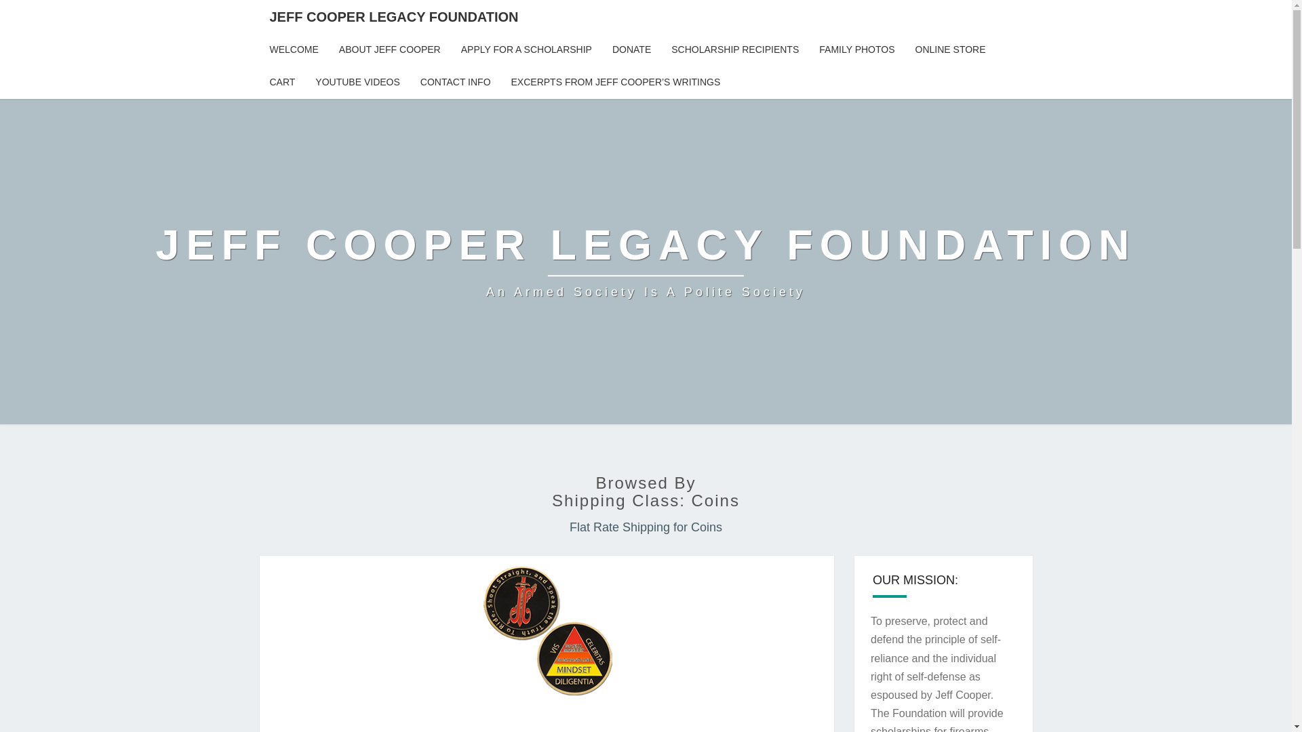 Image resolution: width=1302 pixels, height=732 pixels. Describe the element at coordinates (393, 16) in the screenshot. I see `JEFF COOPER LEGACY FOUNDATION` at that location.